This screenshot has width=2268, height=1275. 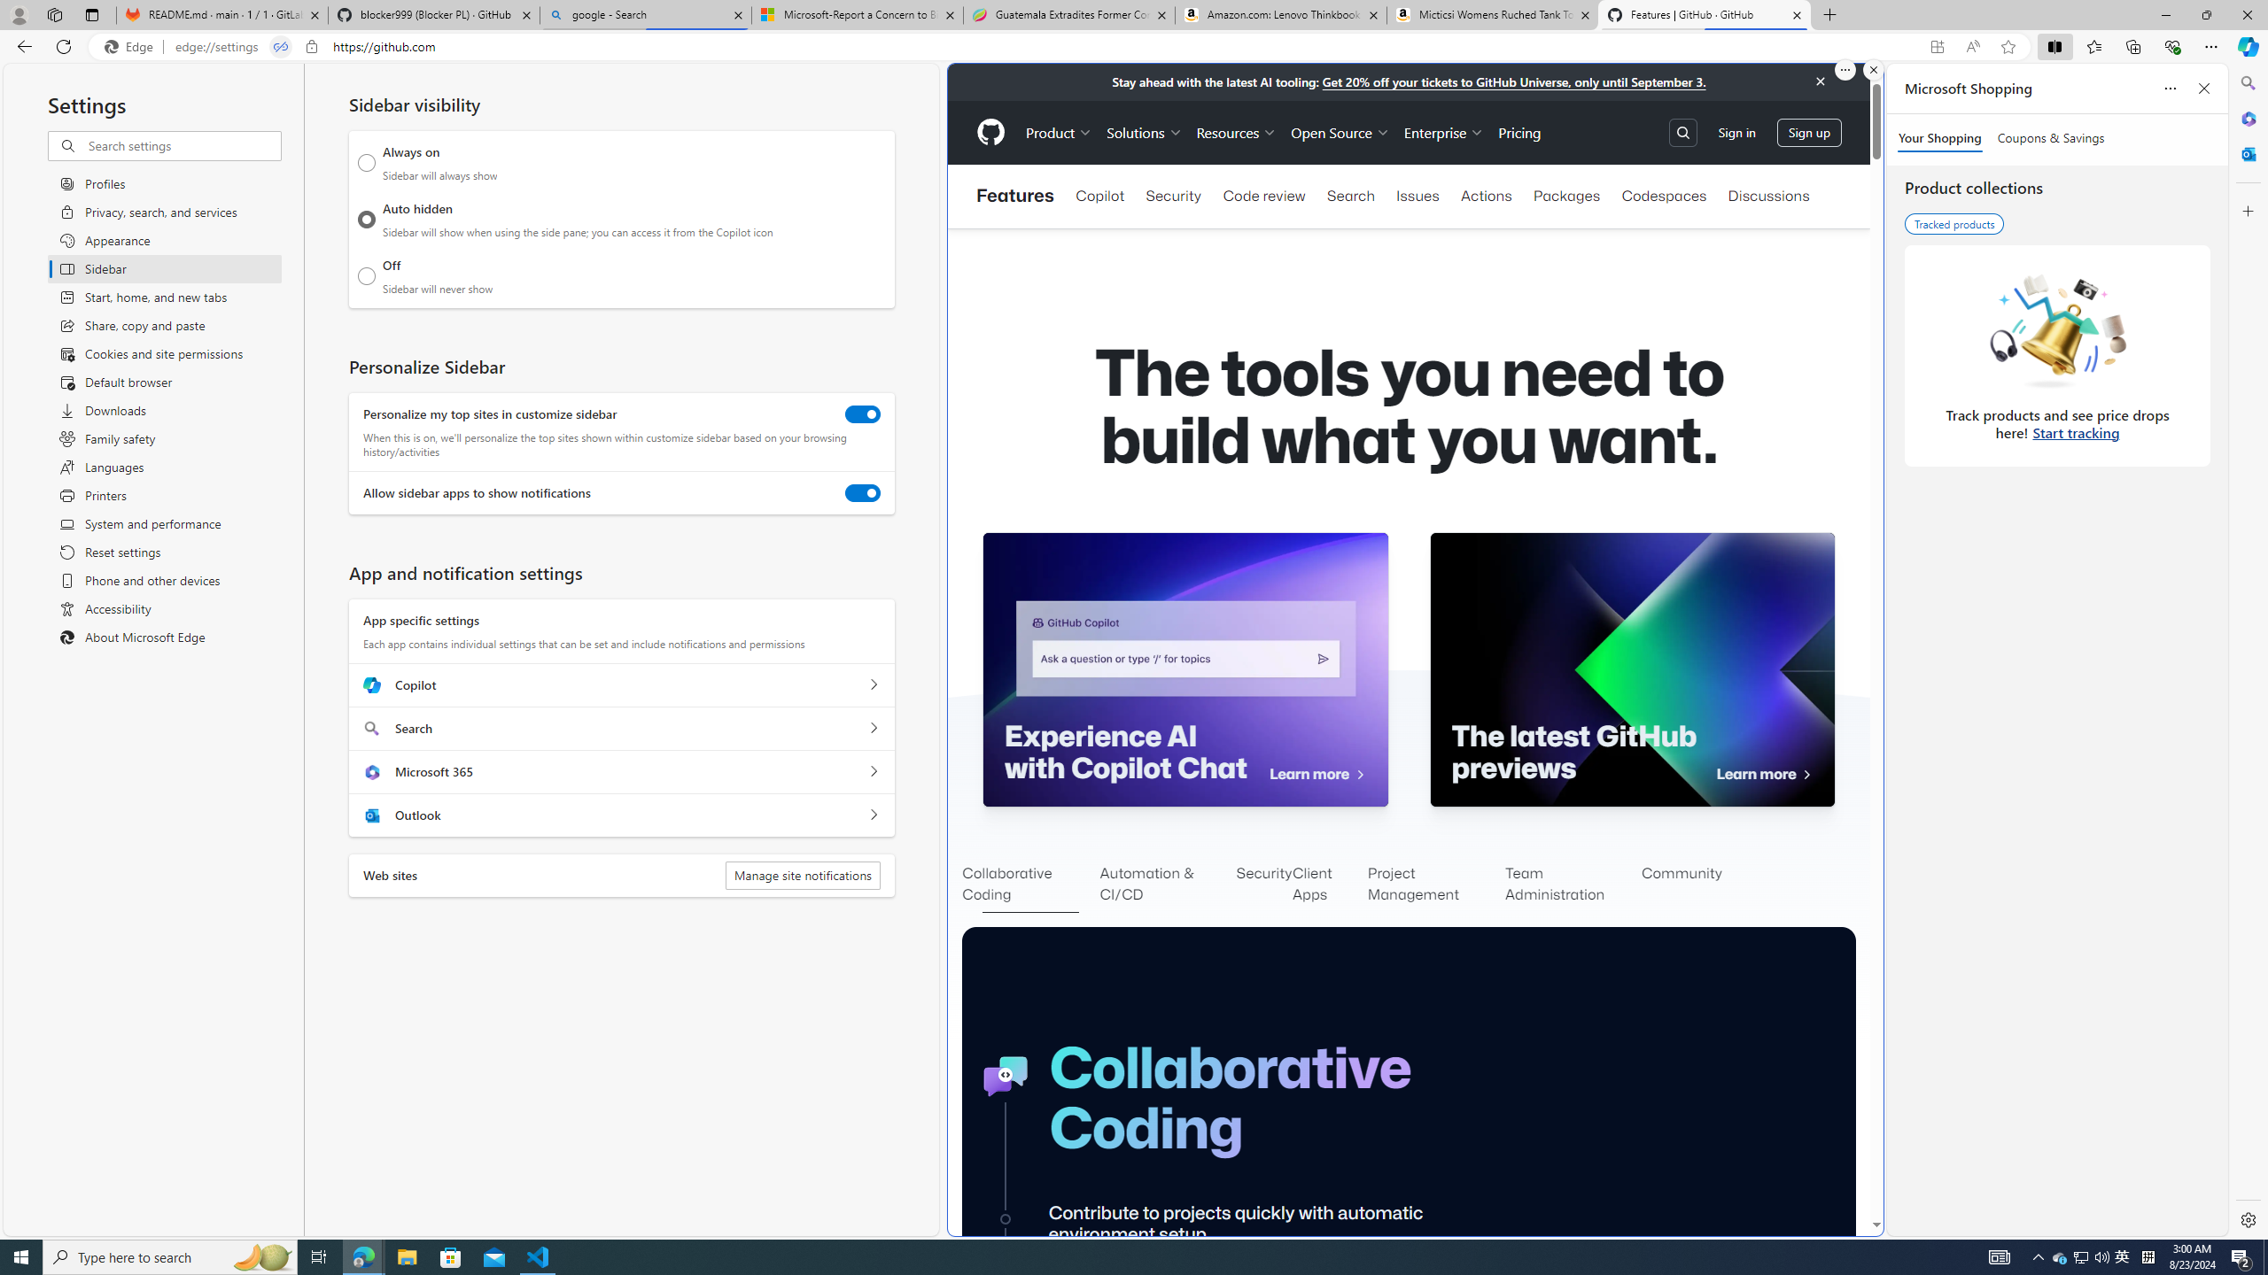 I want to click on Always on Sidebar will always show, so click(x=367, y=163).